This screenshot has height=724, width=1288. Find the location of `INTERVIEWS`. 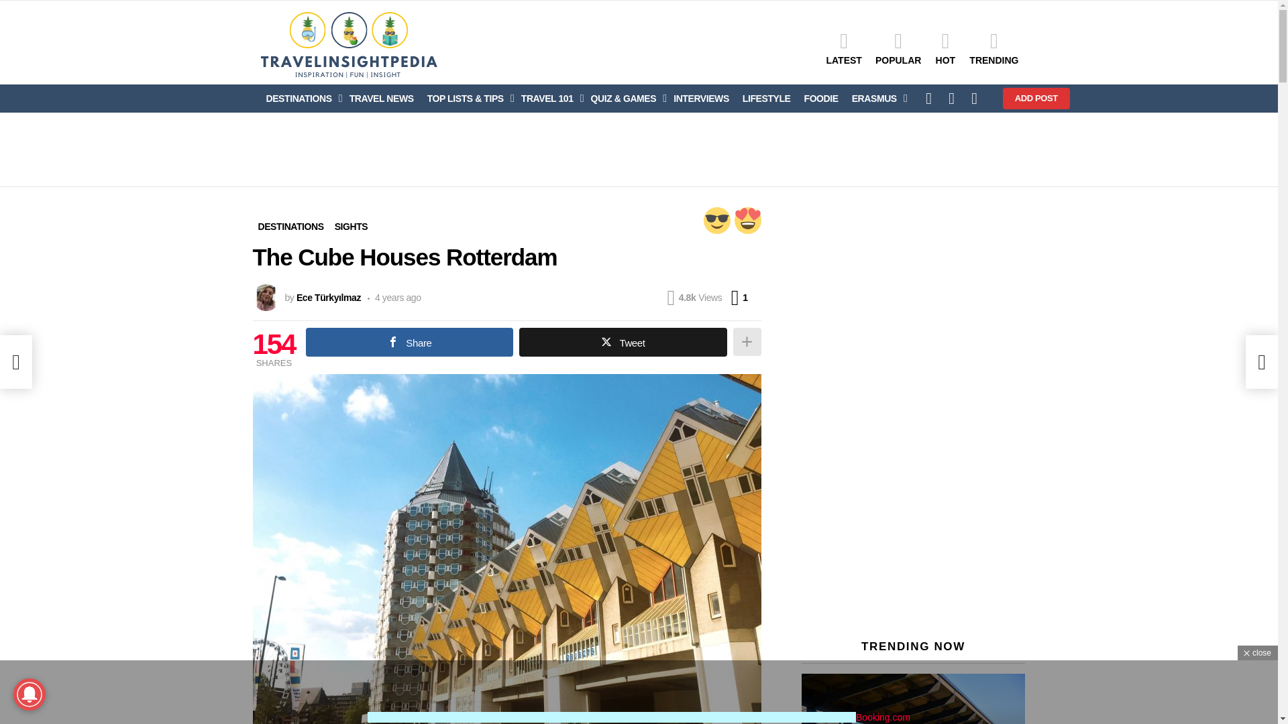

INTERVIEWS is located at coordinates (701, 98).